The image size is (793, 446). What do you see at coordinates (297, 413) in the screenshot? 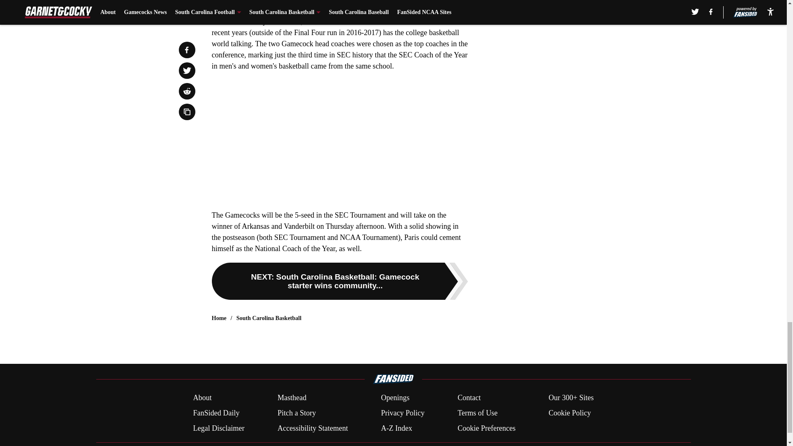
I see `Pitch a Story` at bounding box center [297, 413].